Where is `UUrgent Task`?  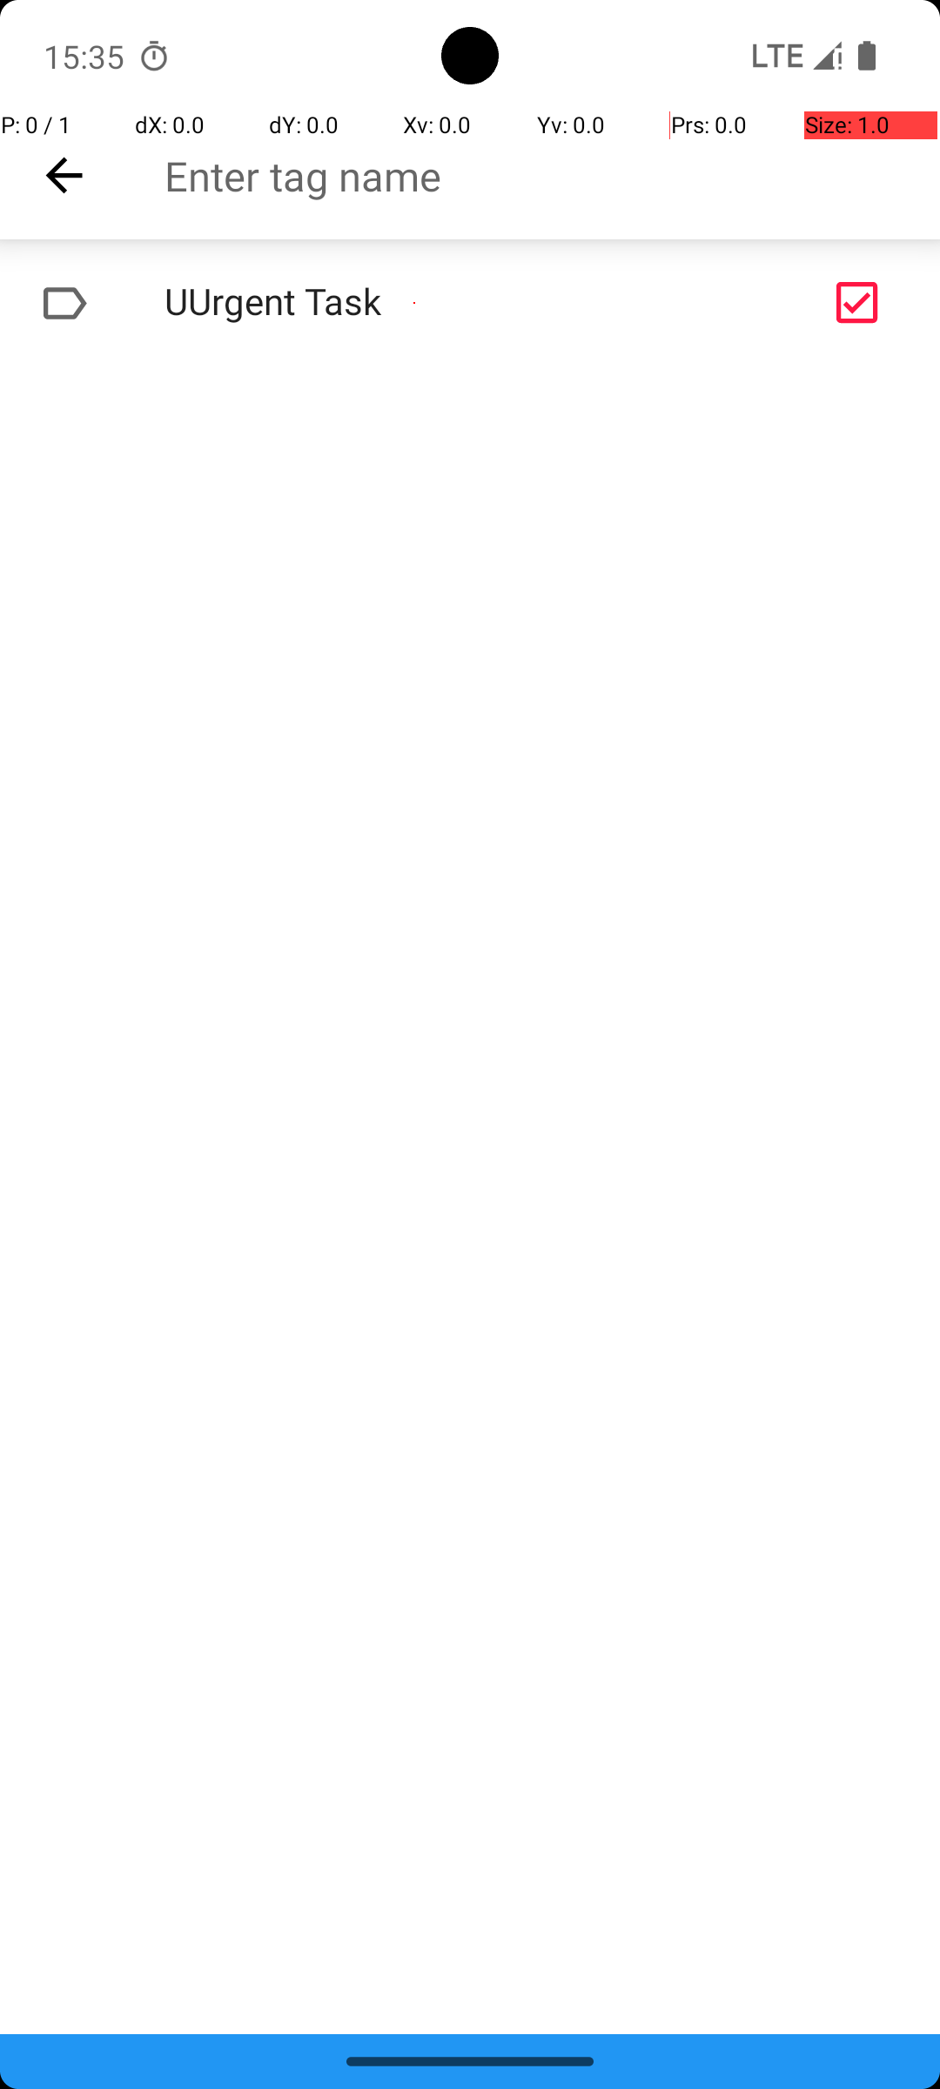
UUrgent Task is located at coordinates (414, 303).